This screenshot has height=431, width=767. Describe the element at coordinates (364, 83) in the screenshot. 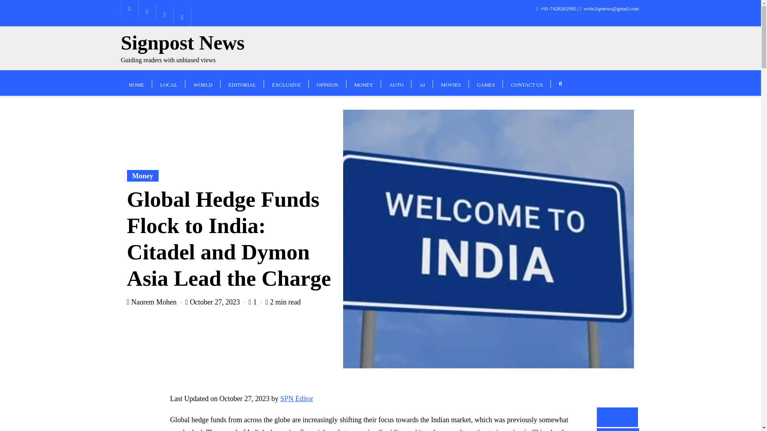

I see `MOVIES` at that location.